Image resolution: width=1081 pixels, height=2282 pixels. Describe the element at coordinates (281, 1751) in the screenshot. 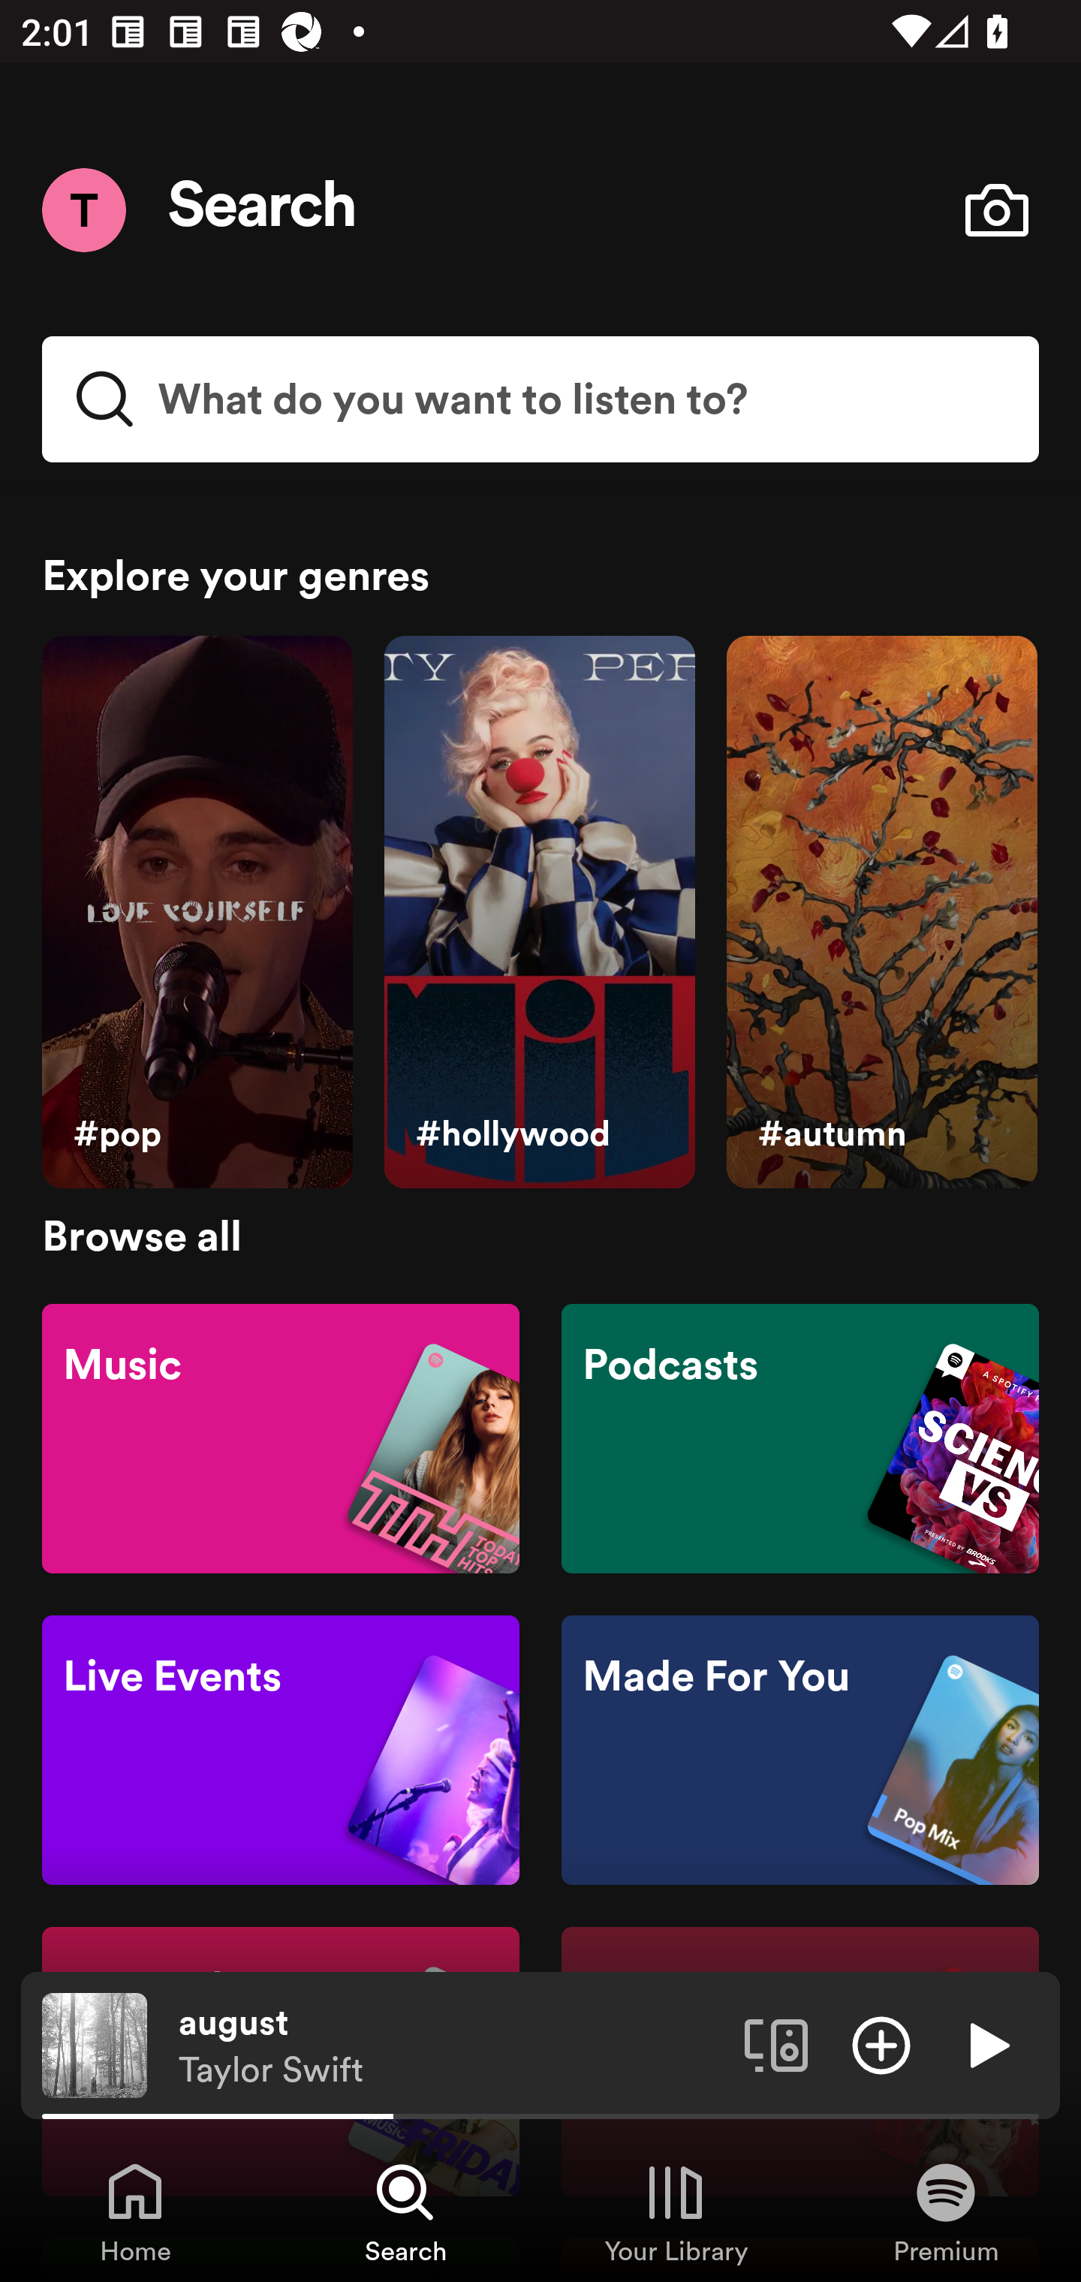

I see `Live Events` at that location.